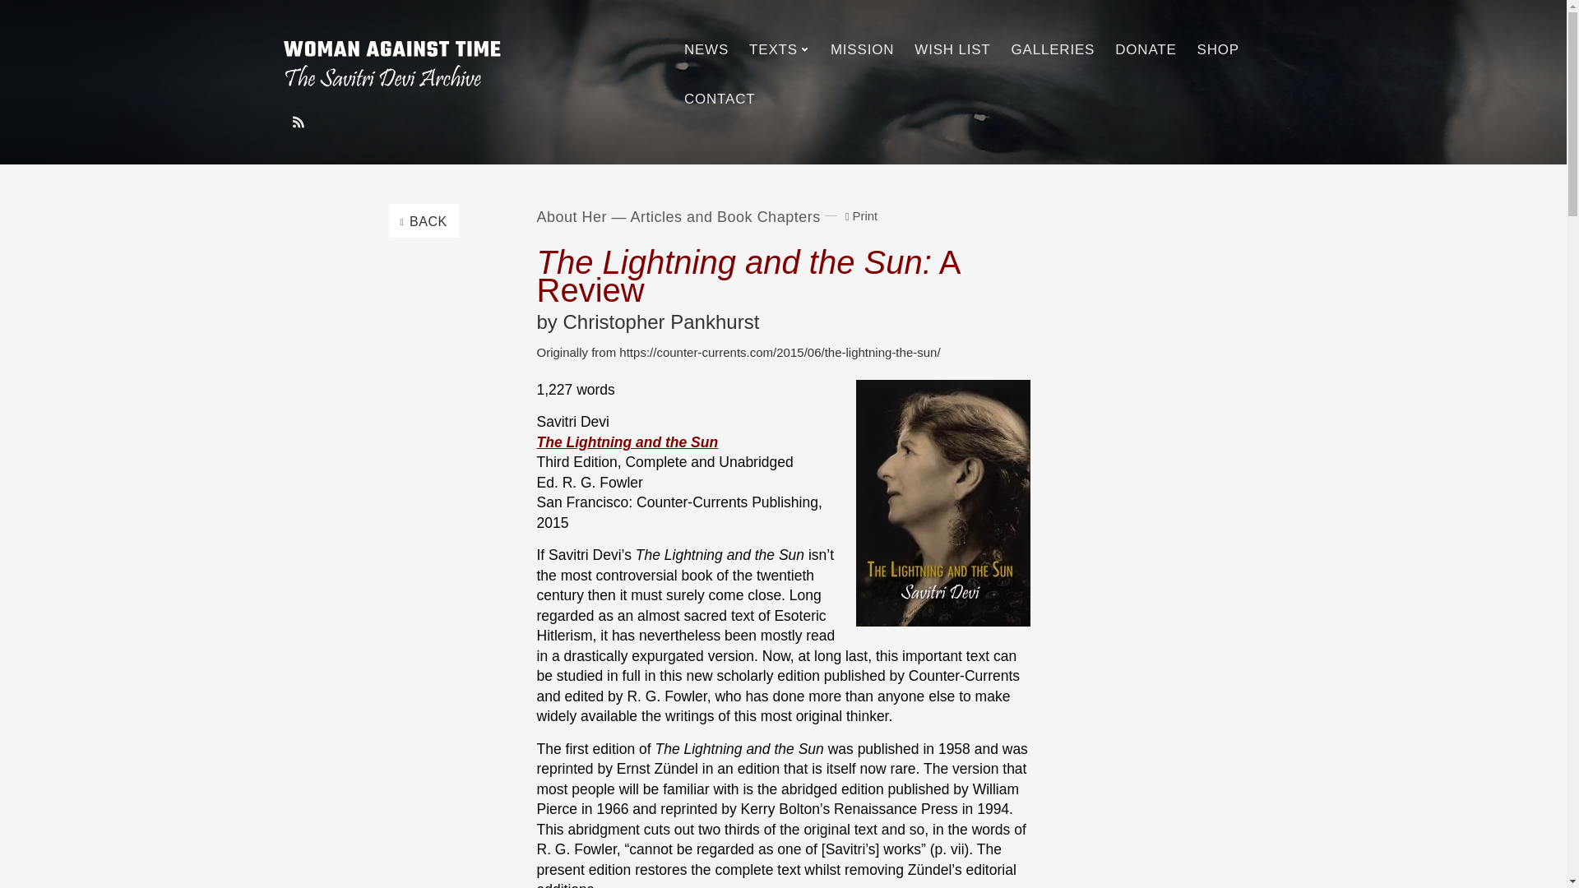  I want to click on Print, so click(862, 215).